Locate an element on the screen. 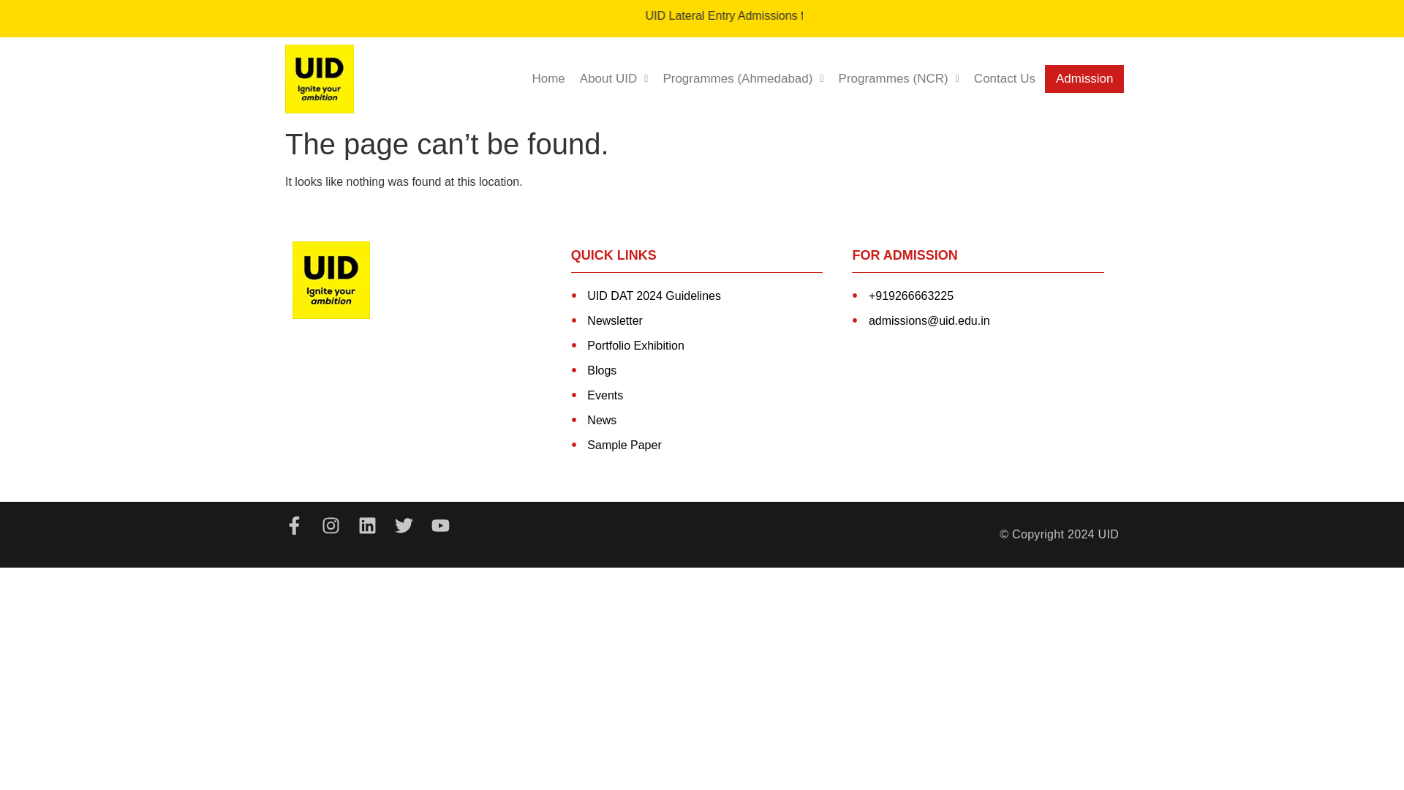 The width and height of the screenshot is (1404, 790). Admission is located at coordinates (1084, 79).